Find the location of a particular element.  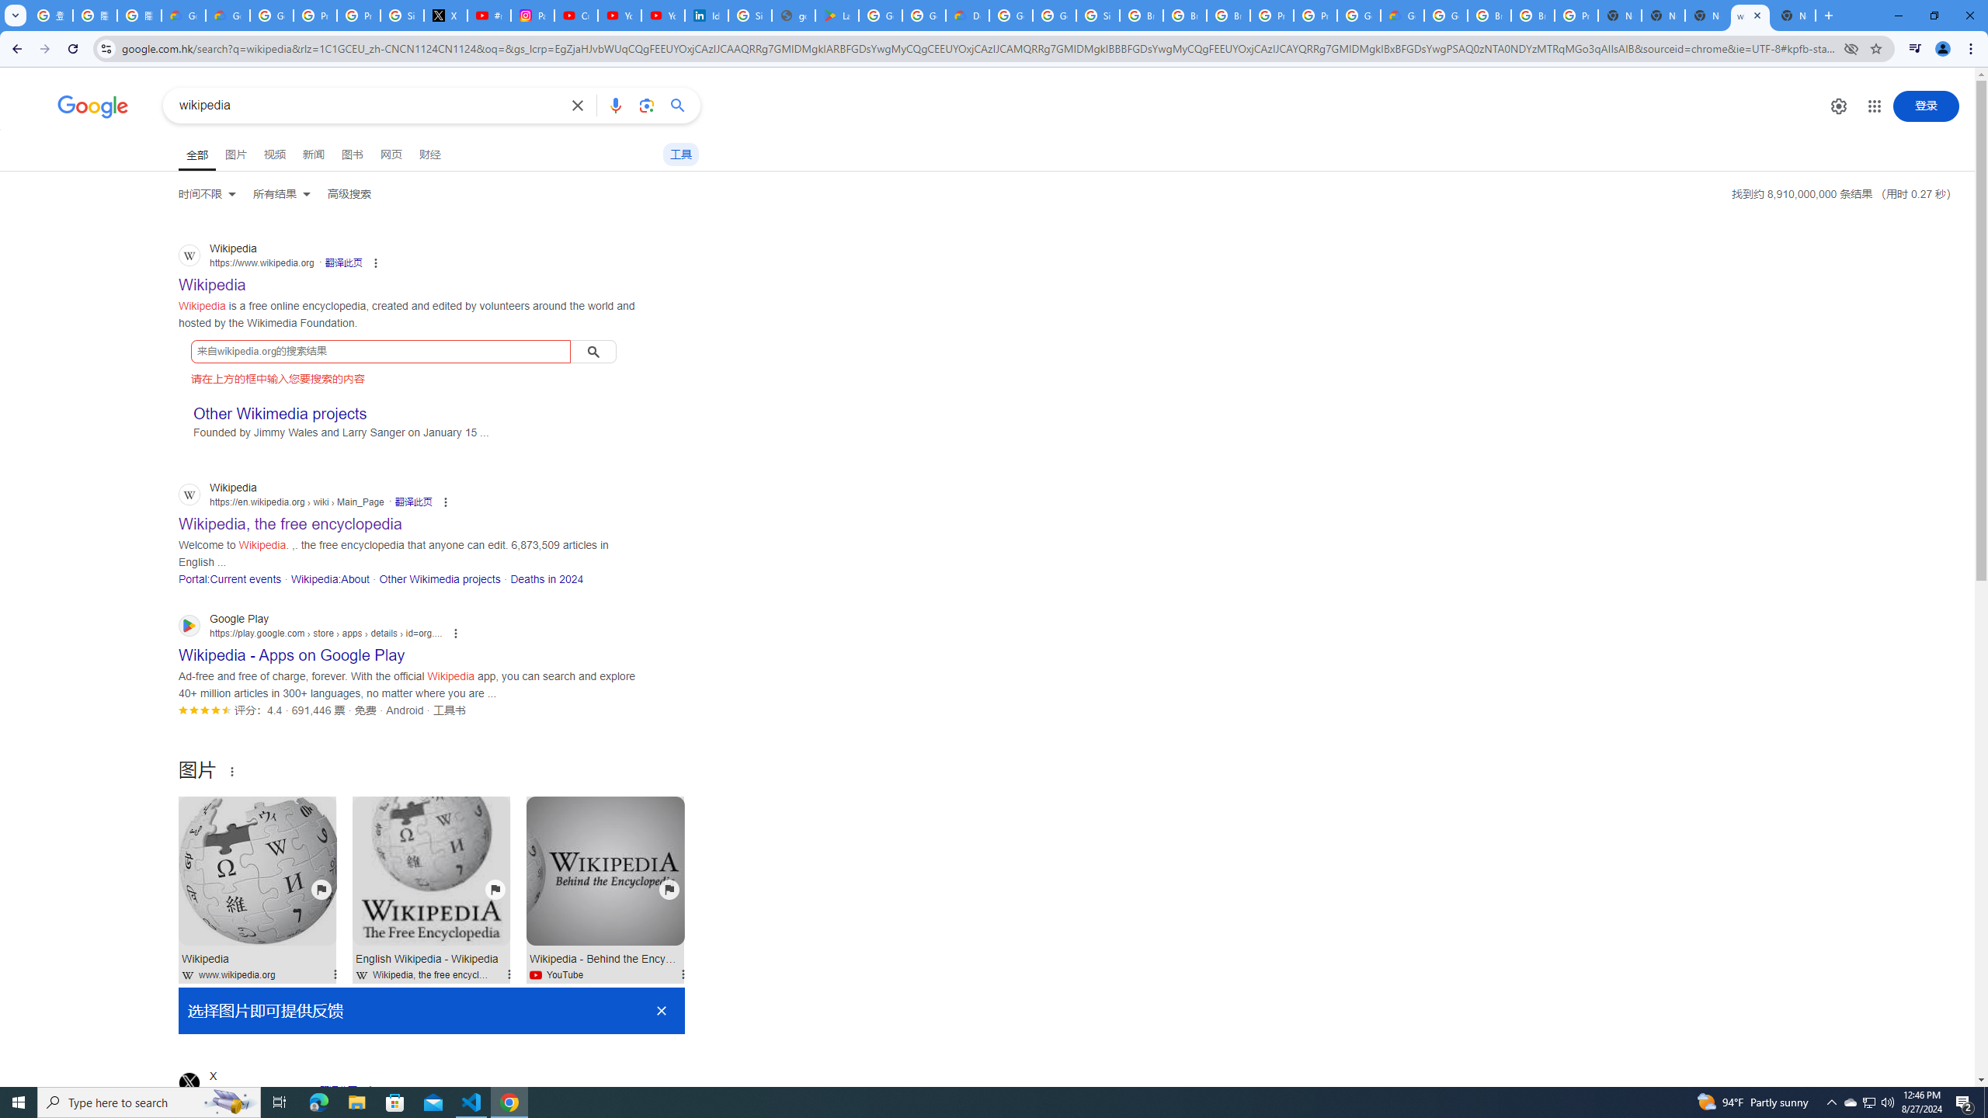

Google Cloud Privacy Notice is located at coordinates (228, 16).